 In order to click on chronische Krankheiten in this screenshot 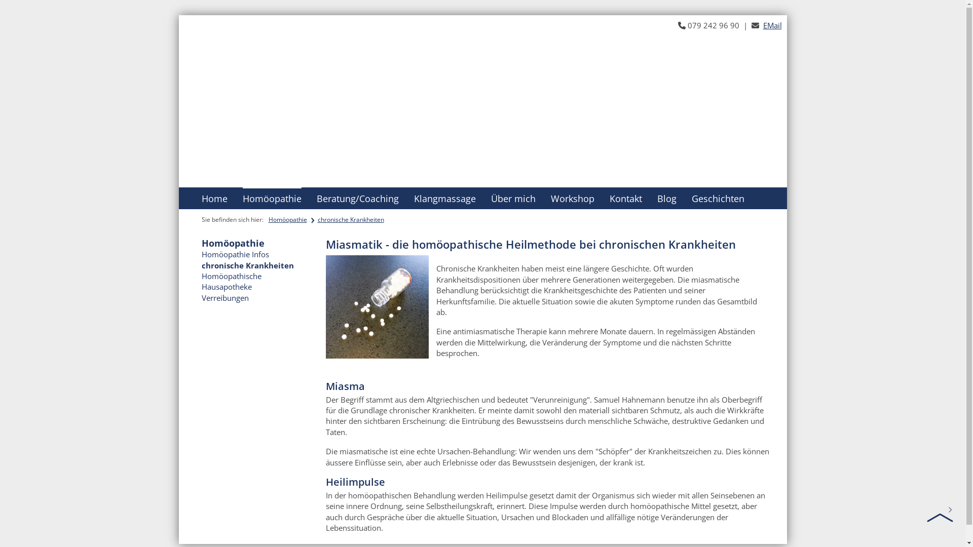, I will do `click(248, 265)`.